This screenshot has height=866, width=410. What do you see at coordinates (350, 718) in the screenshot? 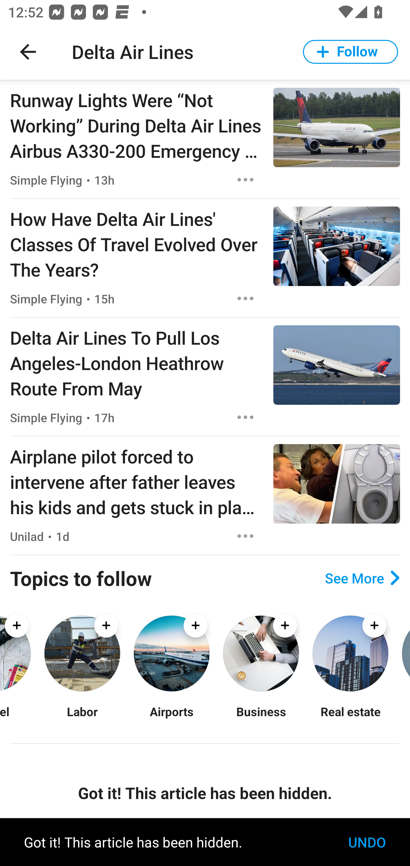
I see `Real estate` at bounding box center [350, 718].